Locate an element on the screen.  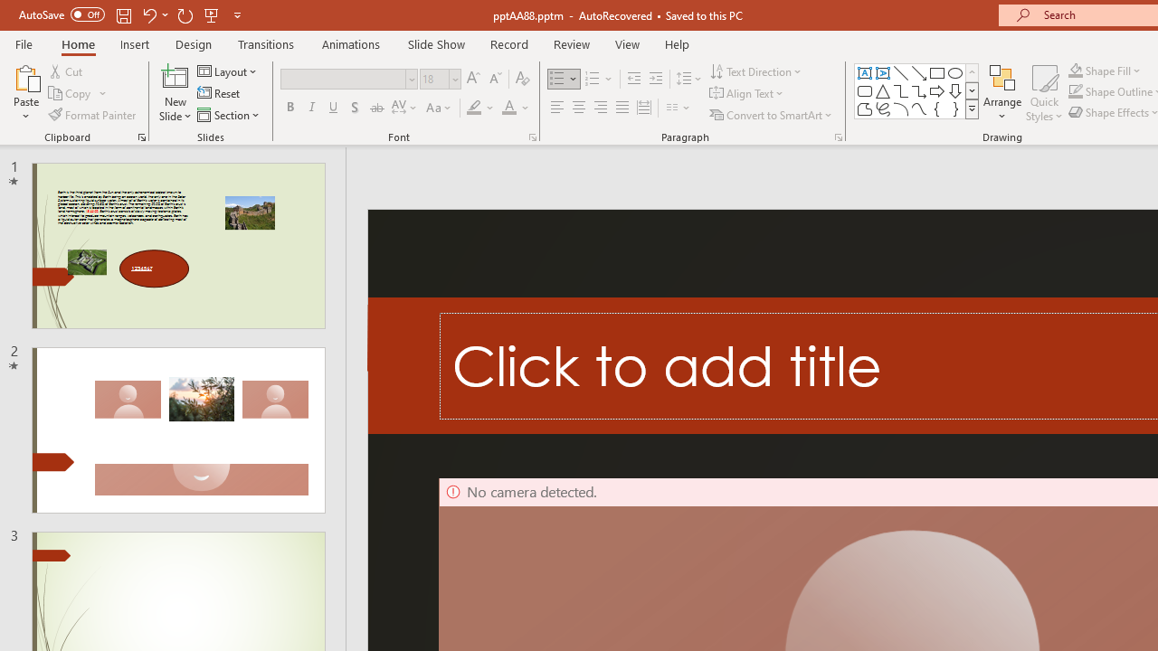
Save is located at coordinates (123, 14).